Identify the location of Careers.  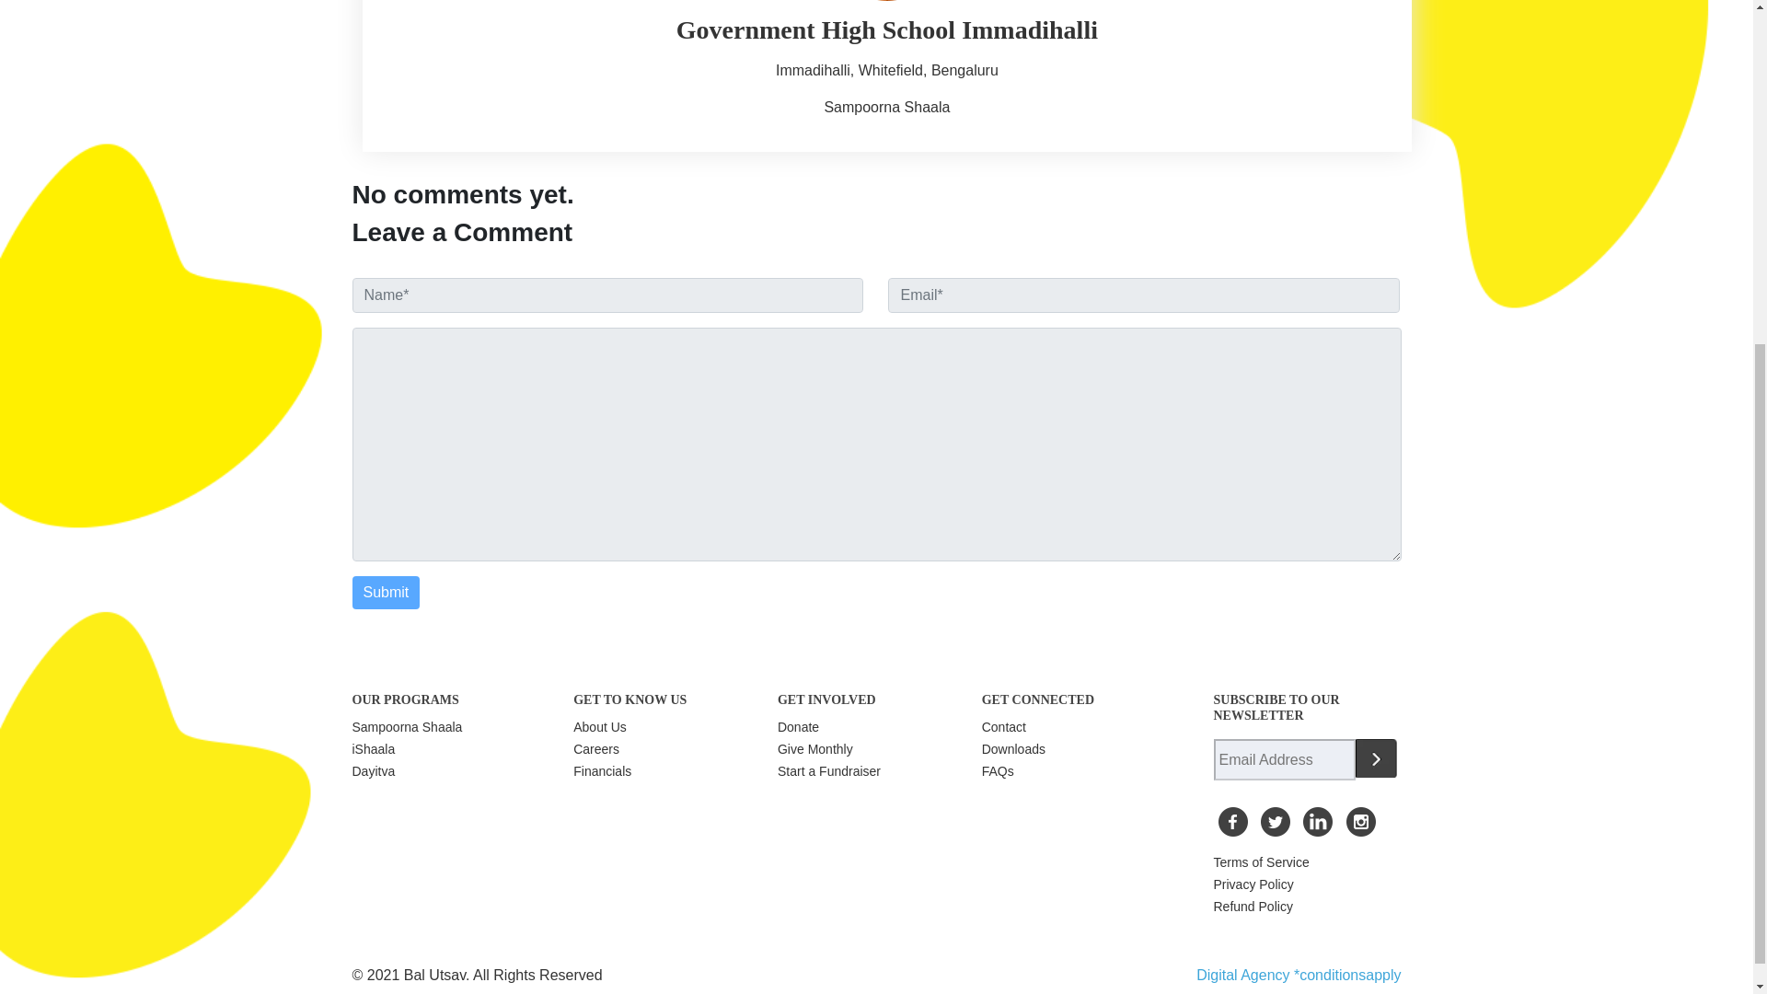
(596, 748).